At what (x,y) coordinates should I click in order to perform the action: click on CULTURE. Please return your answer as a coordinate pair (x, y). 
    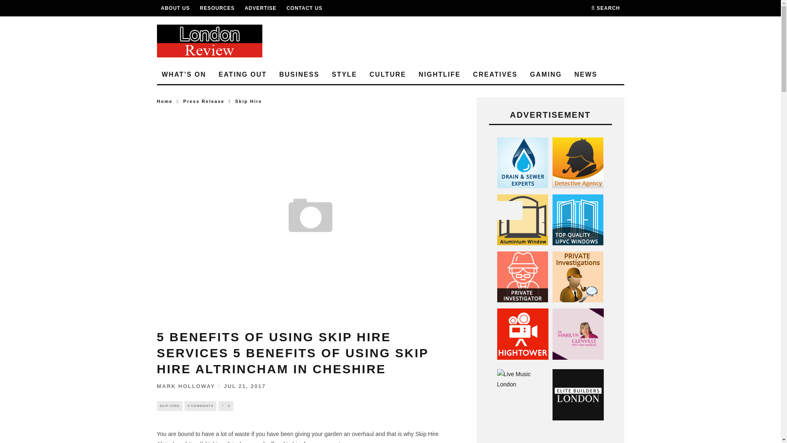
    Looking at the image, I should click on (388, 75).